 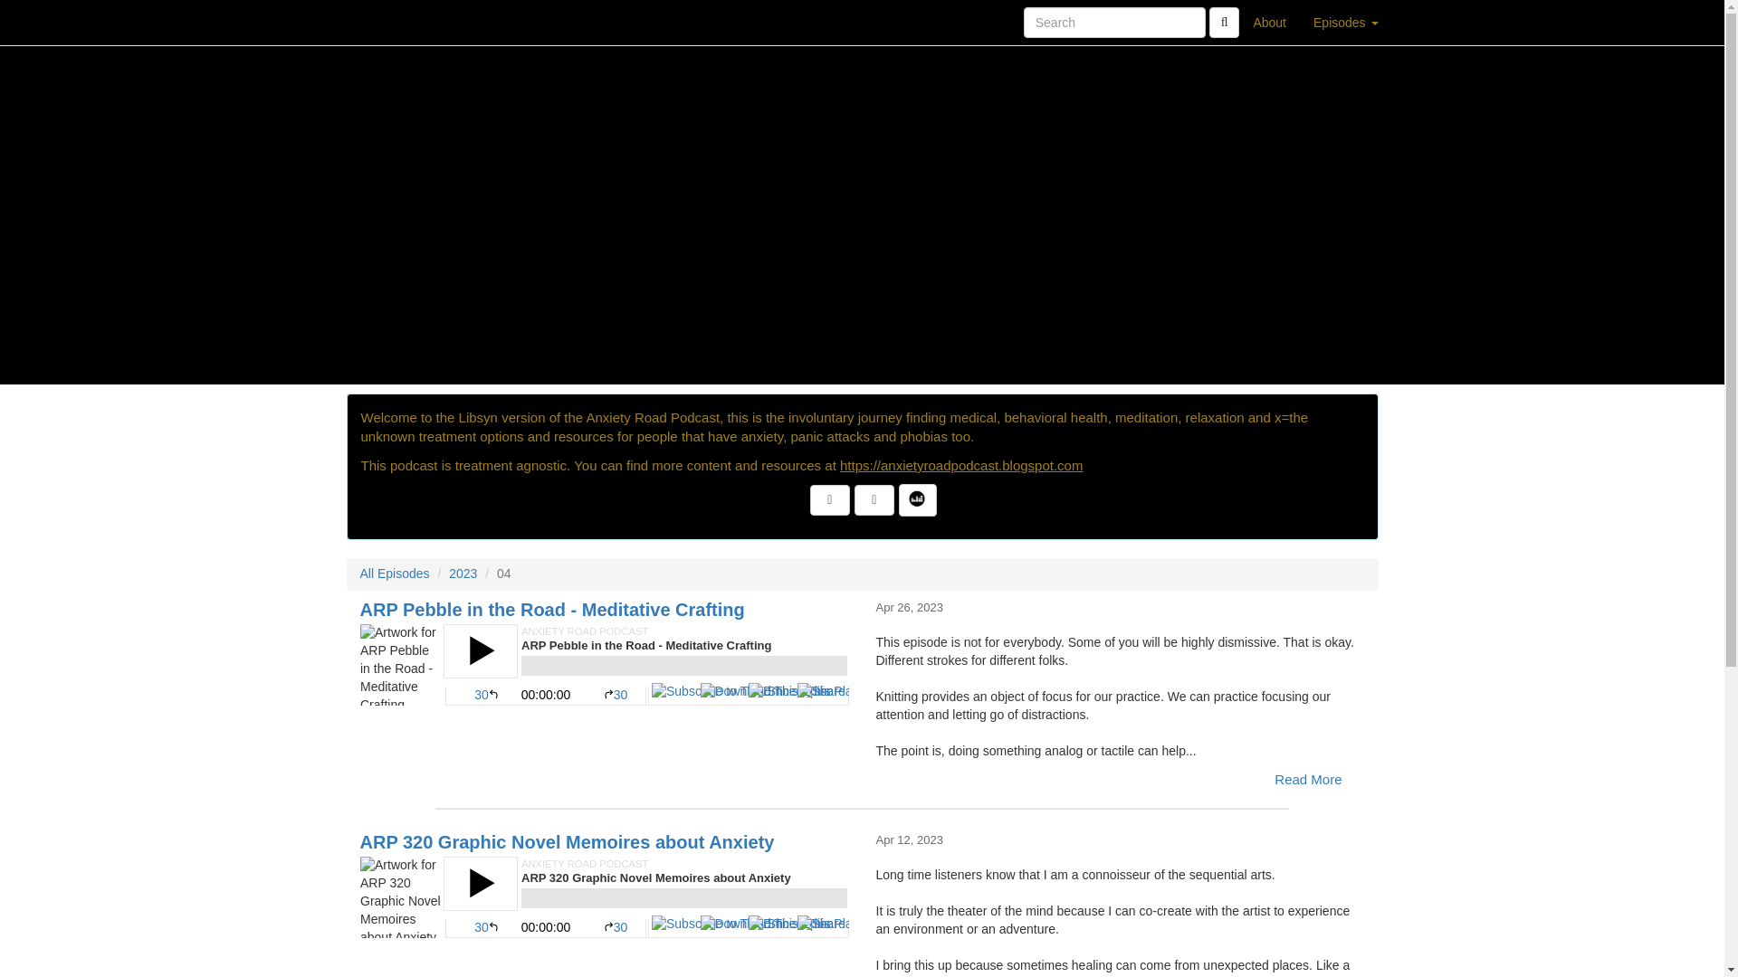 What do you see at coordinates (1345, 22) in the screenshot?
I see `Episodes` at bounding box center [1345, 22].